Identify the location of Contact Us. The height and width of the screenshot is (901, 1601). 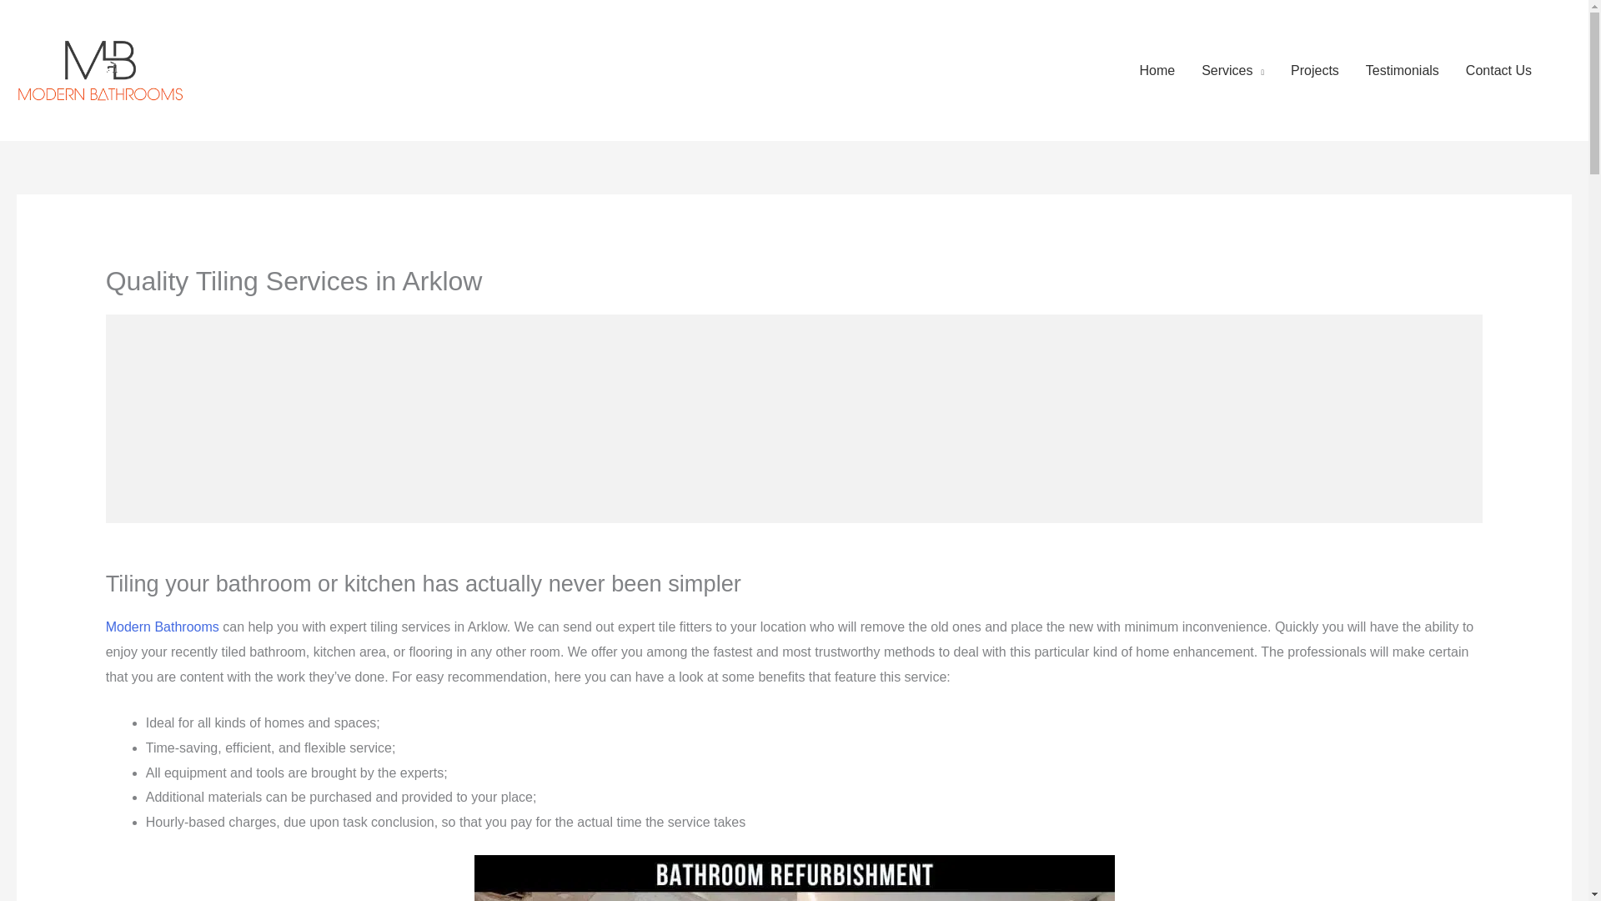
(1498, 69).